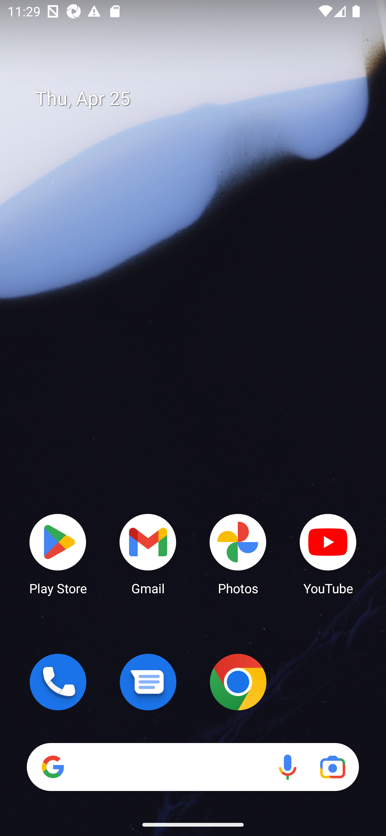  Describe the element at coordinates (238, 682) in the screenshot. I see `Chrome` at that location.